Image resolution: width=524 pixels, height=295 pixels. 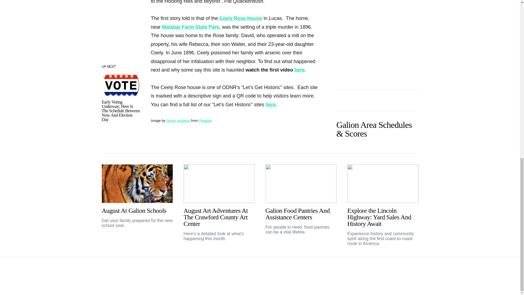 I want to click on Malabar Farm State Park, so click(x=190, y=27).